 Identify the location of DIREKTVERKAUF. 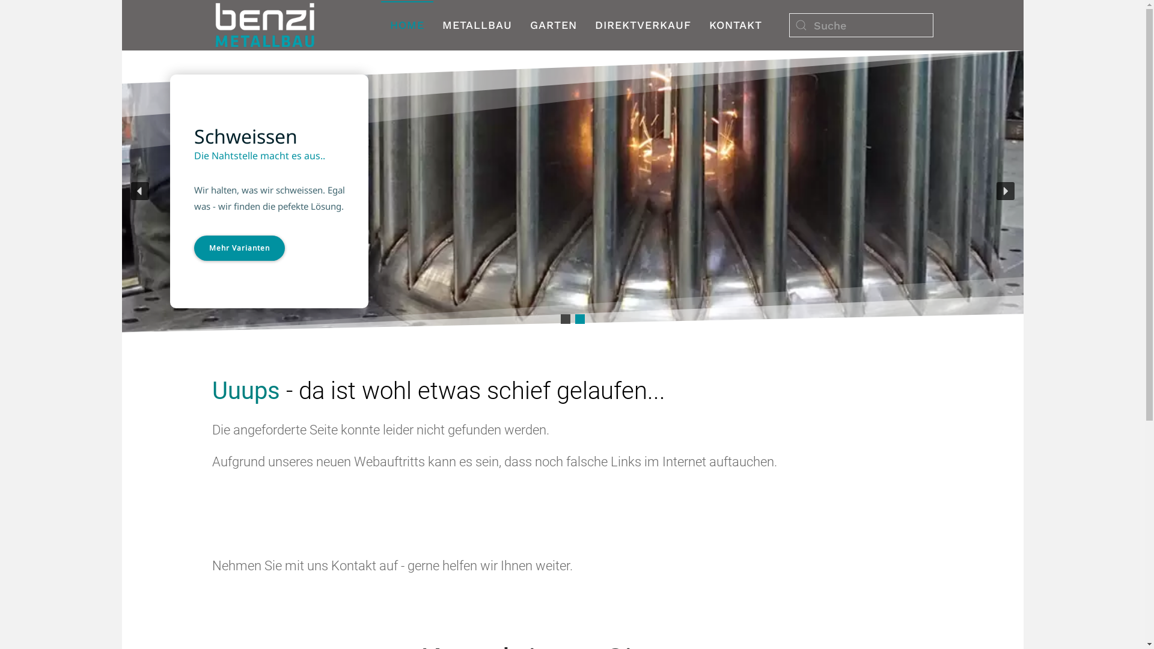
(643, 25).